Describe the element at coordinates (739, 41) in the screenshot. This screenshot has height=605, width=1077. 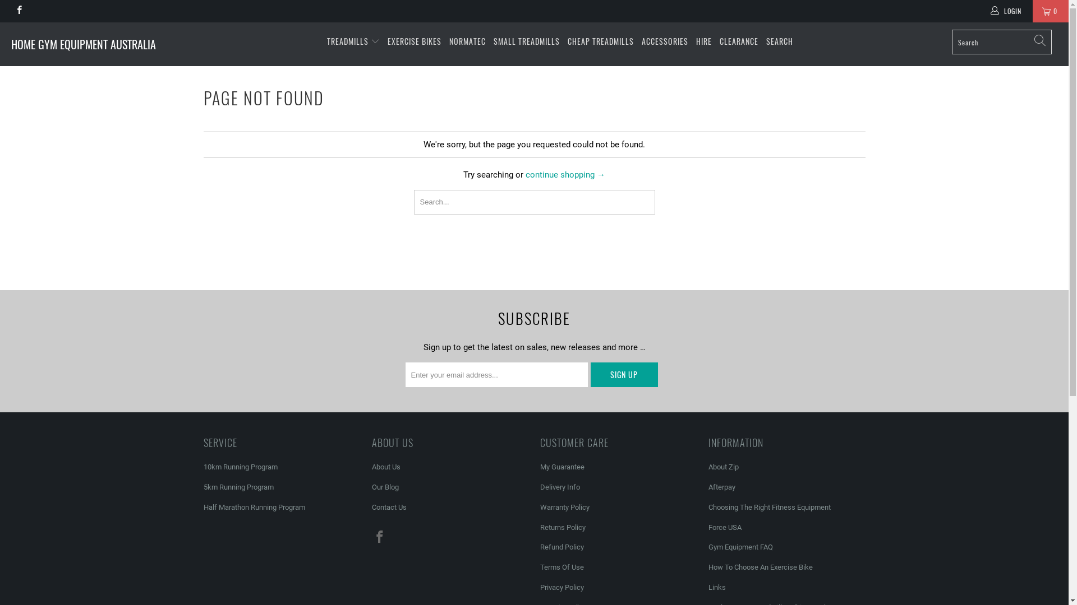
I see `CLEARANCE` at that location.